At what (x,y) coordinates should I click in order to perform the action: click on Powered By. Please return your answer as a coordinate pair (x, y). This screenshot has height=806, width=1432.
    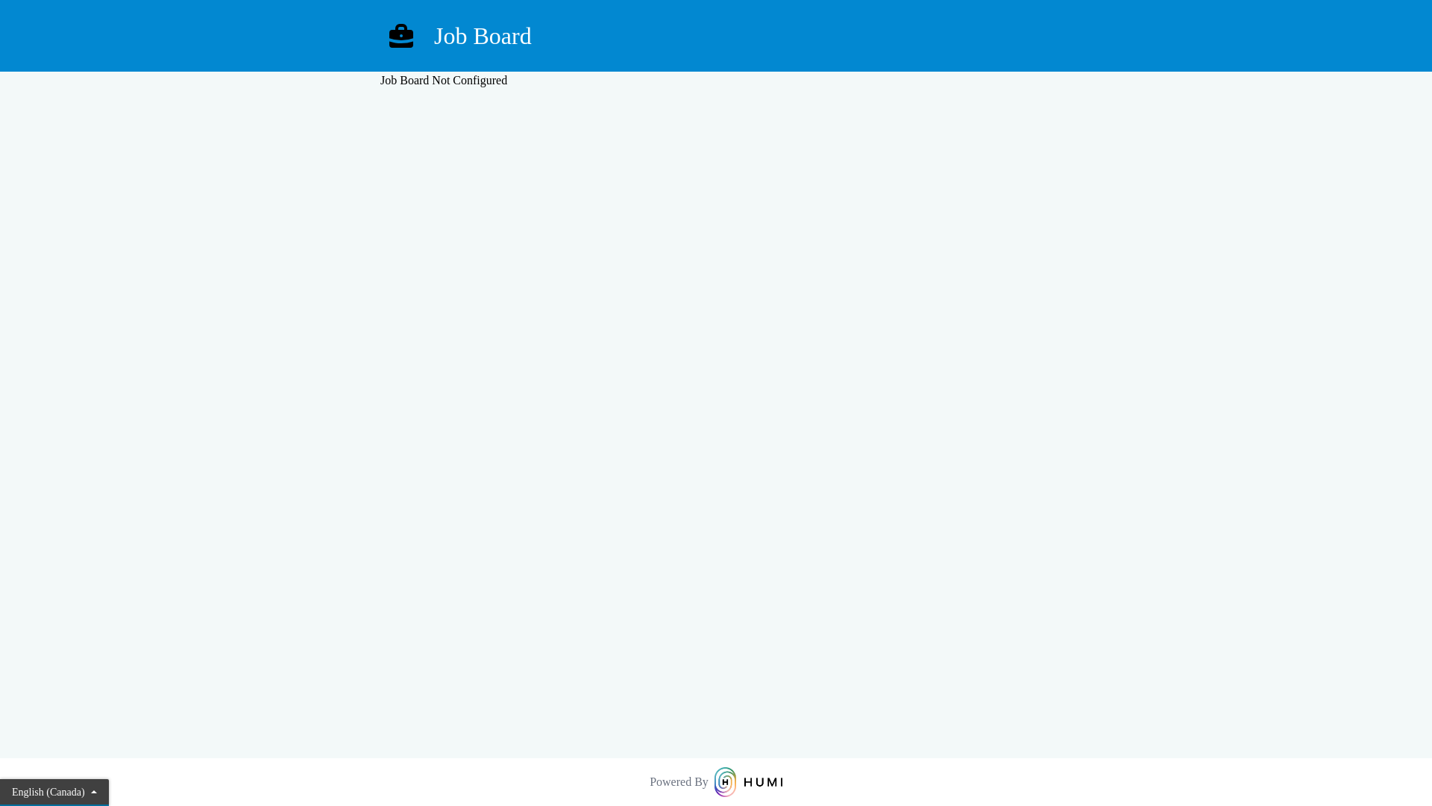
    Looking at the image, I should click on (716, 782).